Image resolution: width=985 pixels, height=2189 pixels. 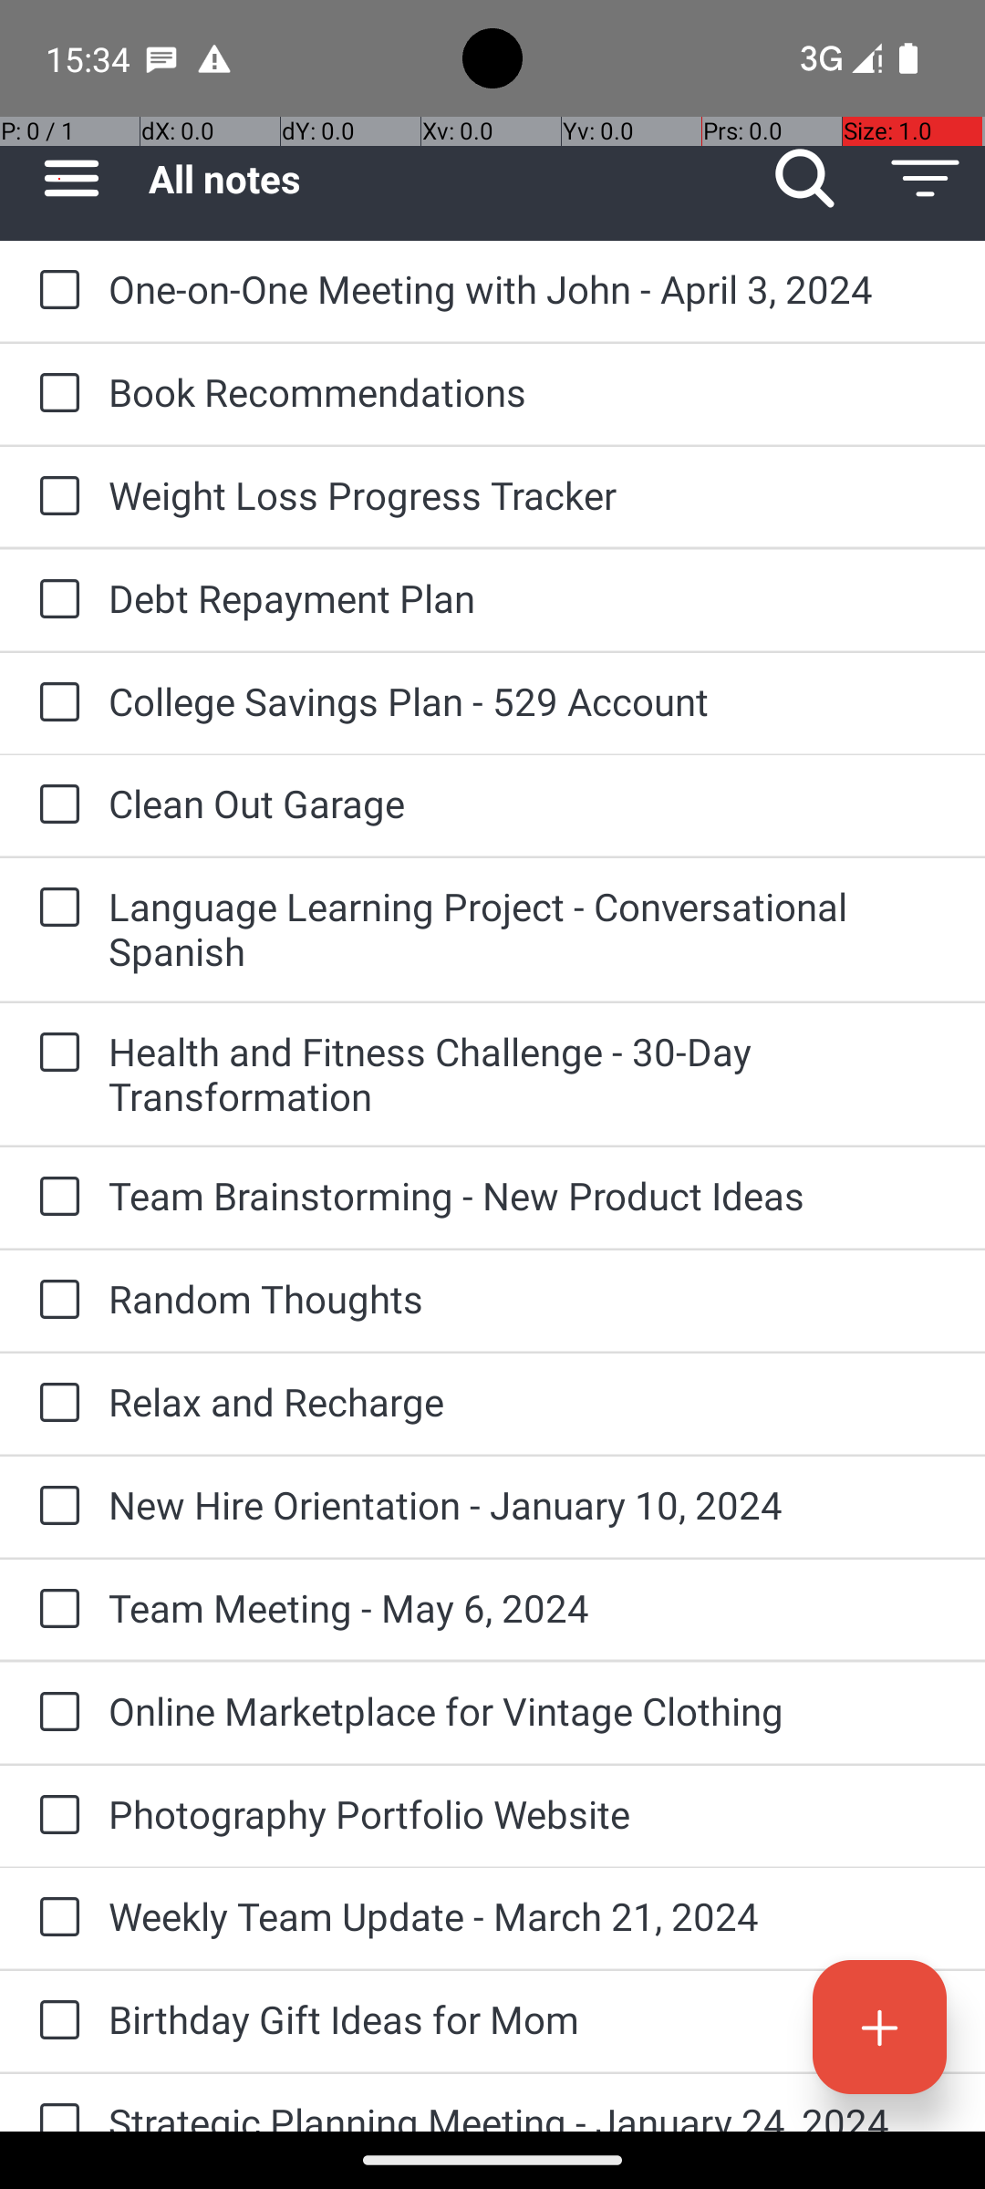 I want to click on to-do: Weight Loss Progress Tracker, so click(x=55, y=497).